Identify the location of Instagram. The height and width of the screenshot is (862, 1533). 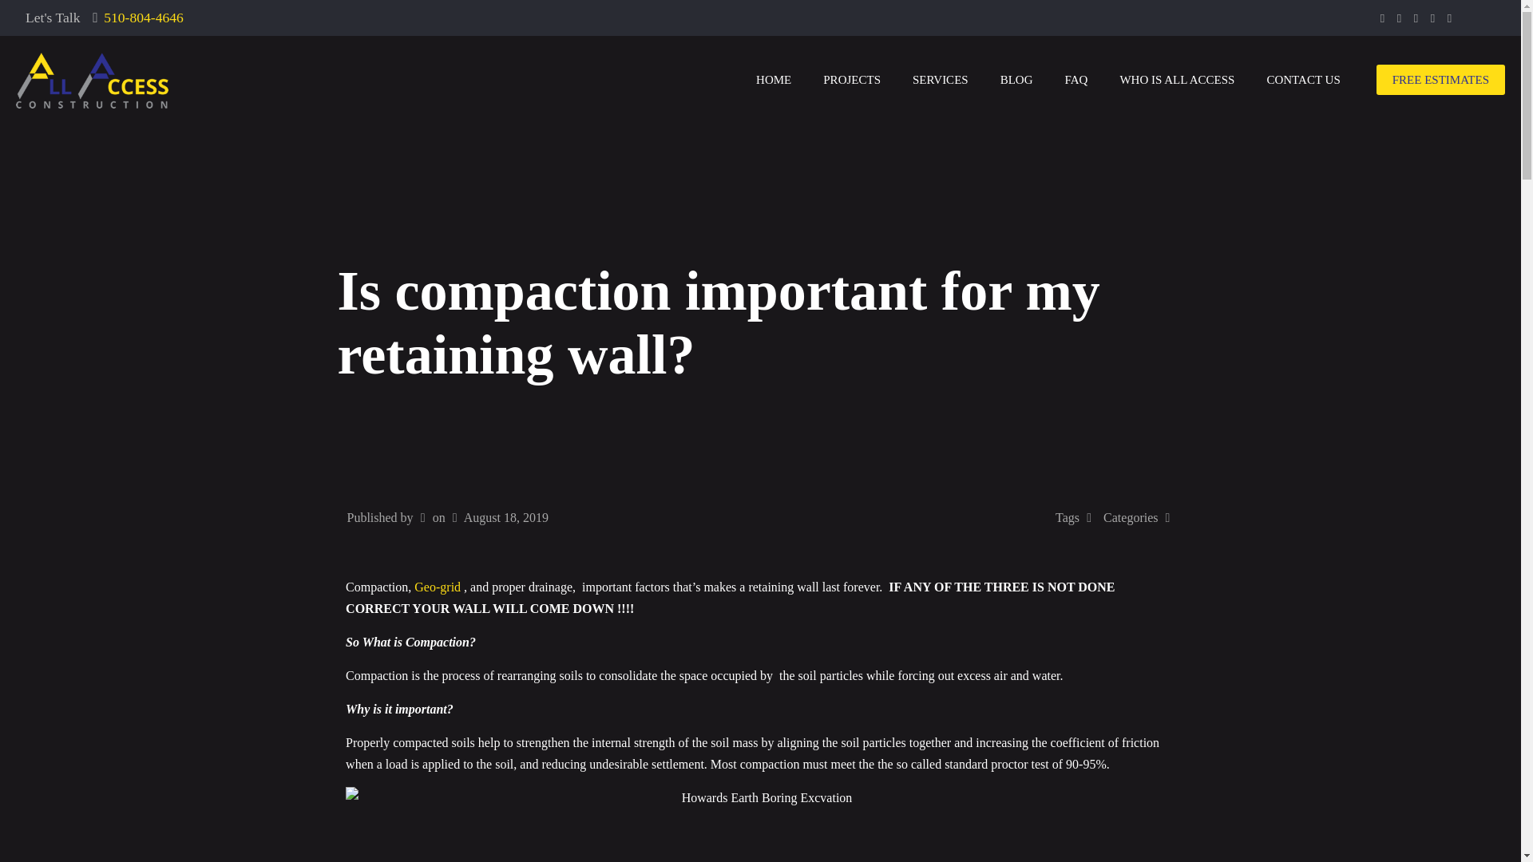
(1449, 18).